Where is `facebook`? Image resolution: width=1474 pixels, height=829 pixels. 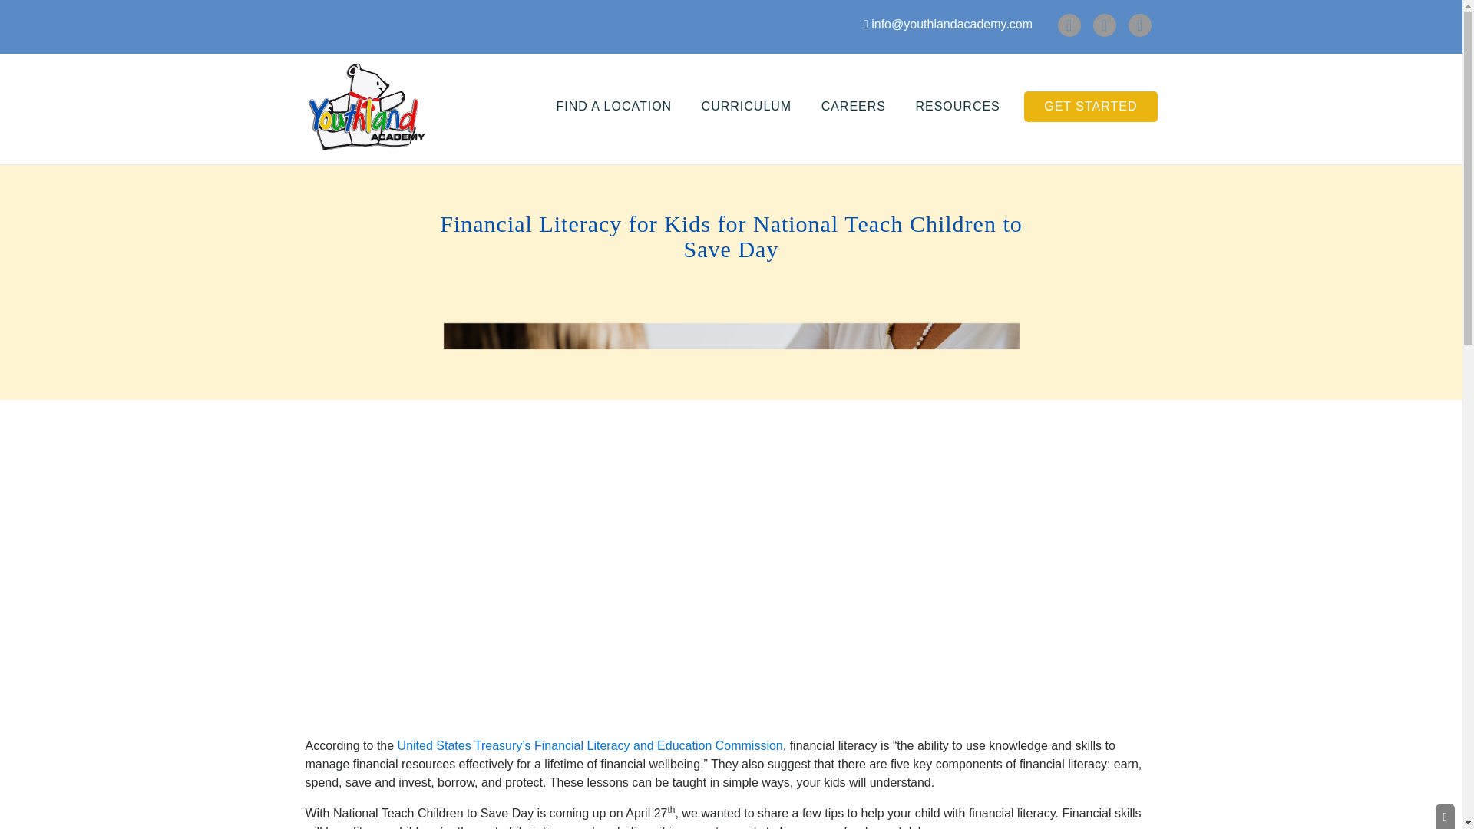 facebook is located at coordinates (1069, 25).